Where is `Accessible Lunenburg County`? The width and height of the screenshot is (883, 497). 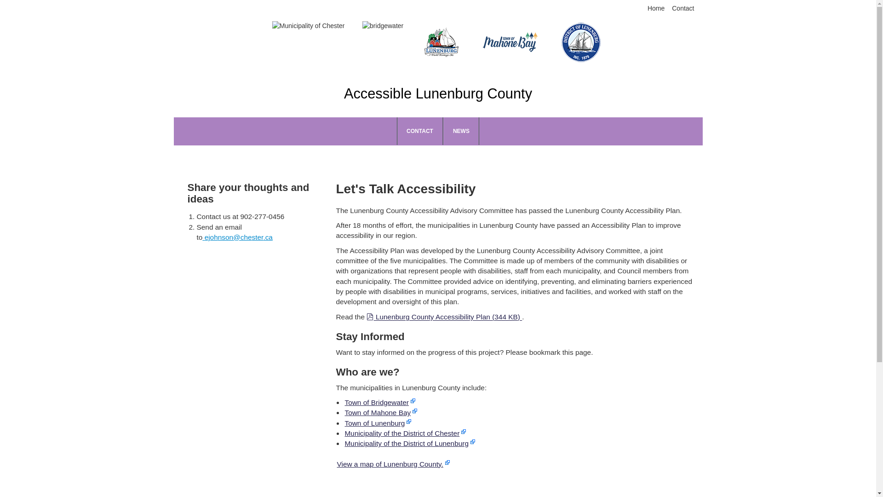 Accessible Lunenburg County is located at coordinates (438, 94).